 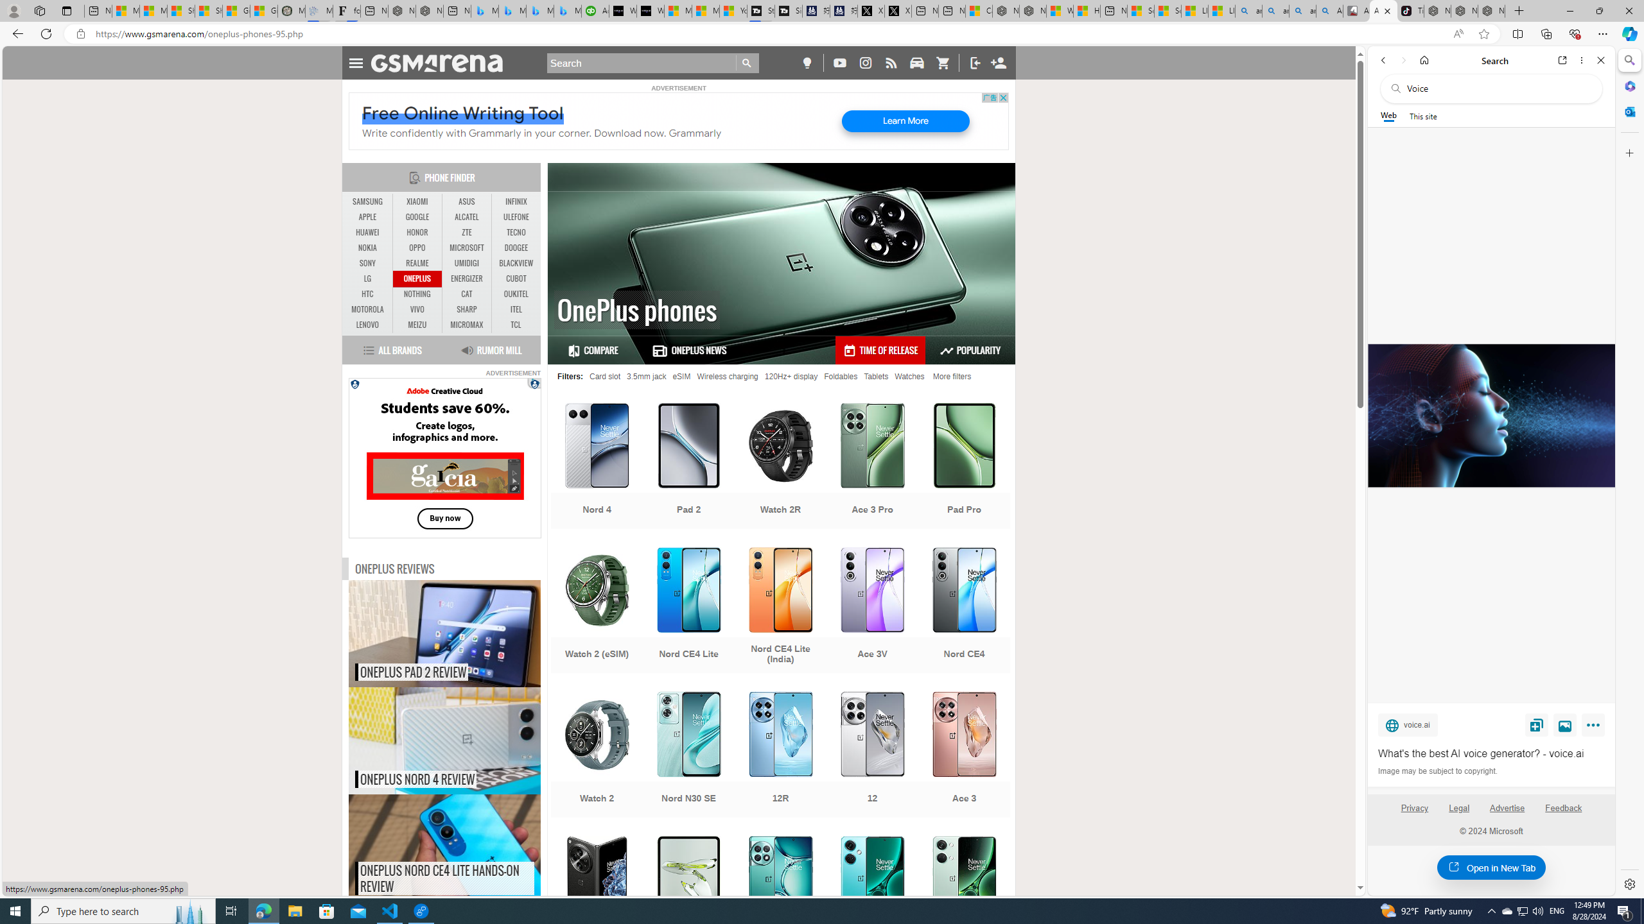 What do you see at coordinates (1562, 60) in the screenshot?
I see `Open link in new tab` at bounding box center [1562, 60].